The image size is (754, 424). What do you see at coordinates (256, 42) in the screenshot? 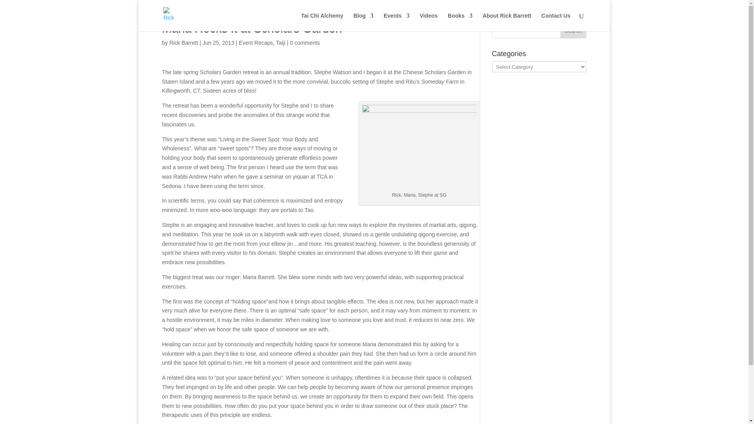
I see `Event Recaps` at bounding box center [256, 42].